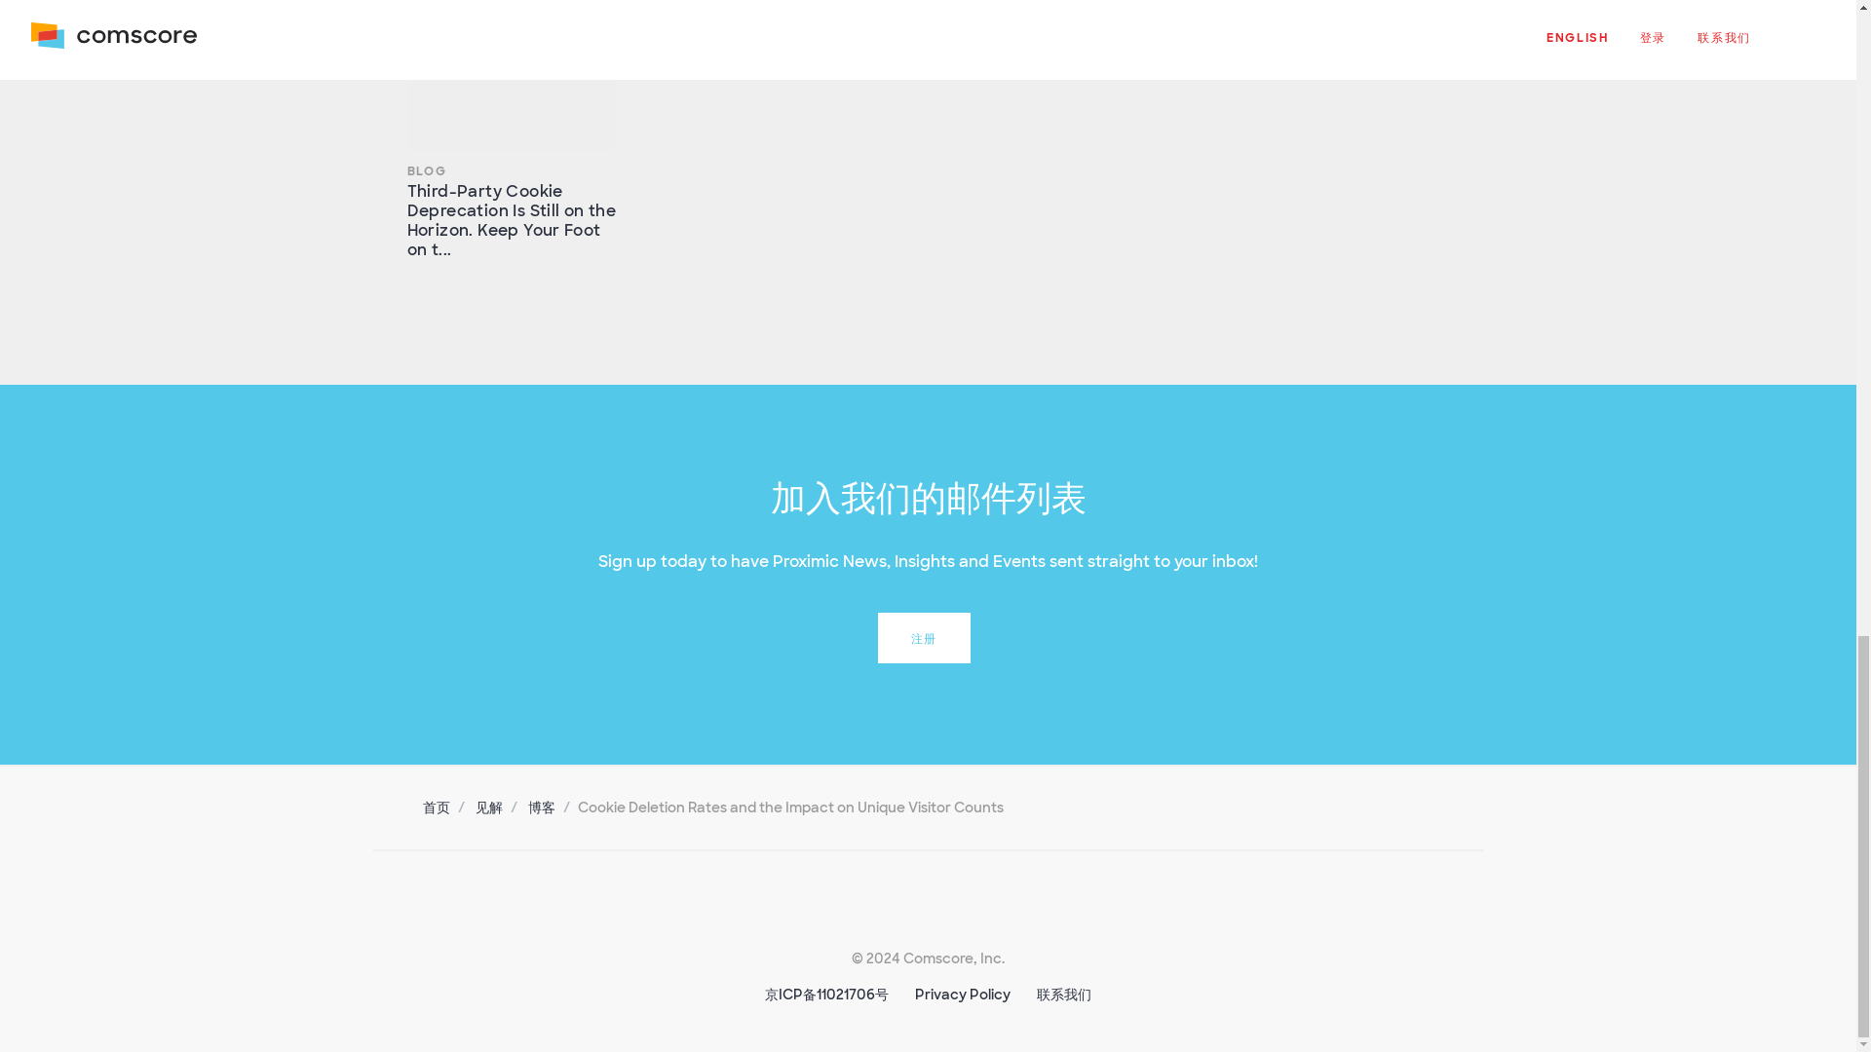 This screenshot has width=1871, height=1052. I want to click on LinkedIn, so click(836, 906).